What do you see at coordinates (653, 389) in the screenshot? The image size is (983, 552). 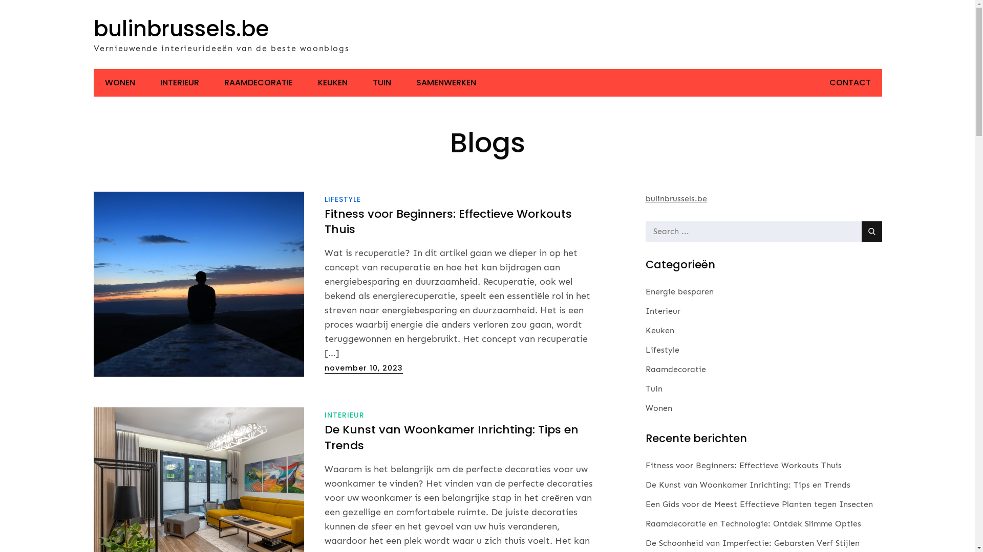 I see `Tuin` at bounding box center [653, 389].